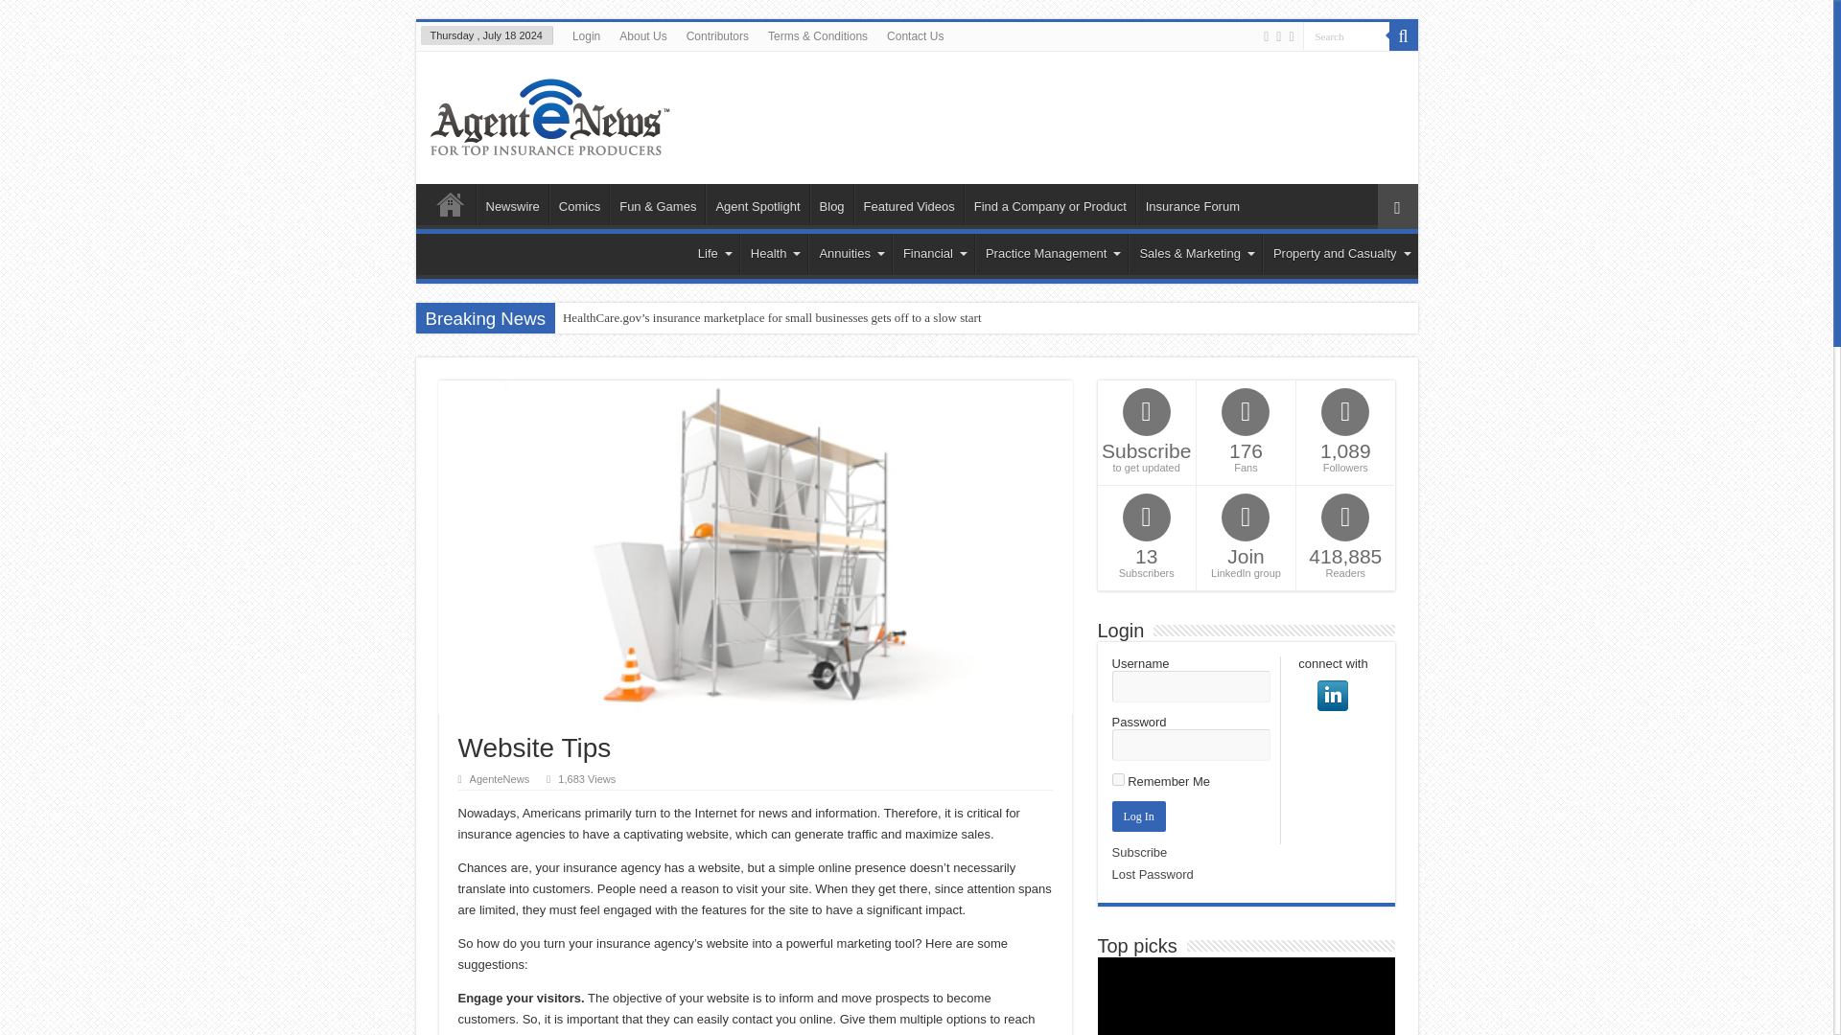  What do you see at coordinates (908, 204) in the screenshot?
I see `Featured Videos` at bounding box center [908, 204].